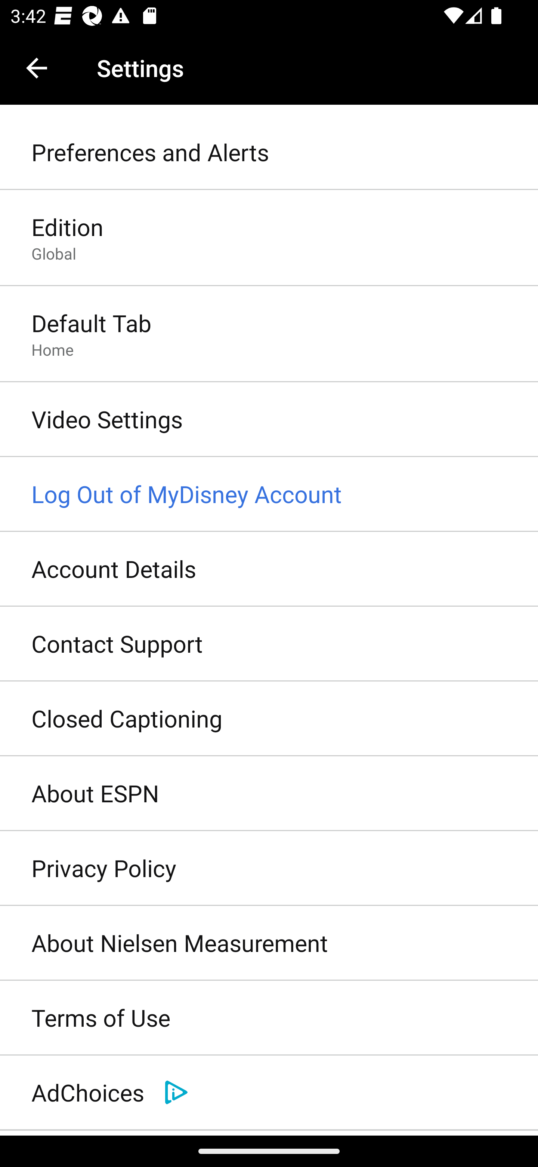 Image resolution: width=538 pixels, height=1167 pixels. I want to click on Default Tab Home, so click(269, 334).